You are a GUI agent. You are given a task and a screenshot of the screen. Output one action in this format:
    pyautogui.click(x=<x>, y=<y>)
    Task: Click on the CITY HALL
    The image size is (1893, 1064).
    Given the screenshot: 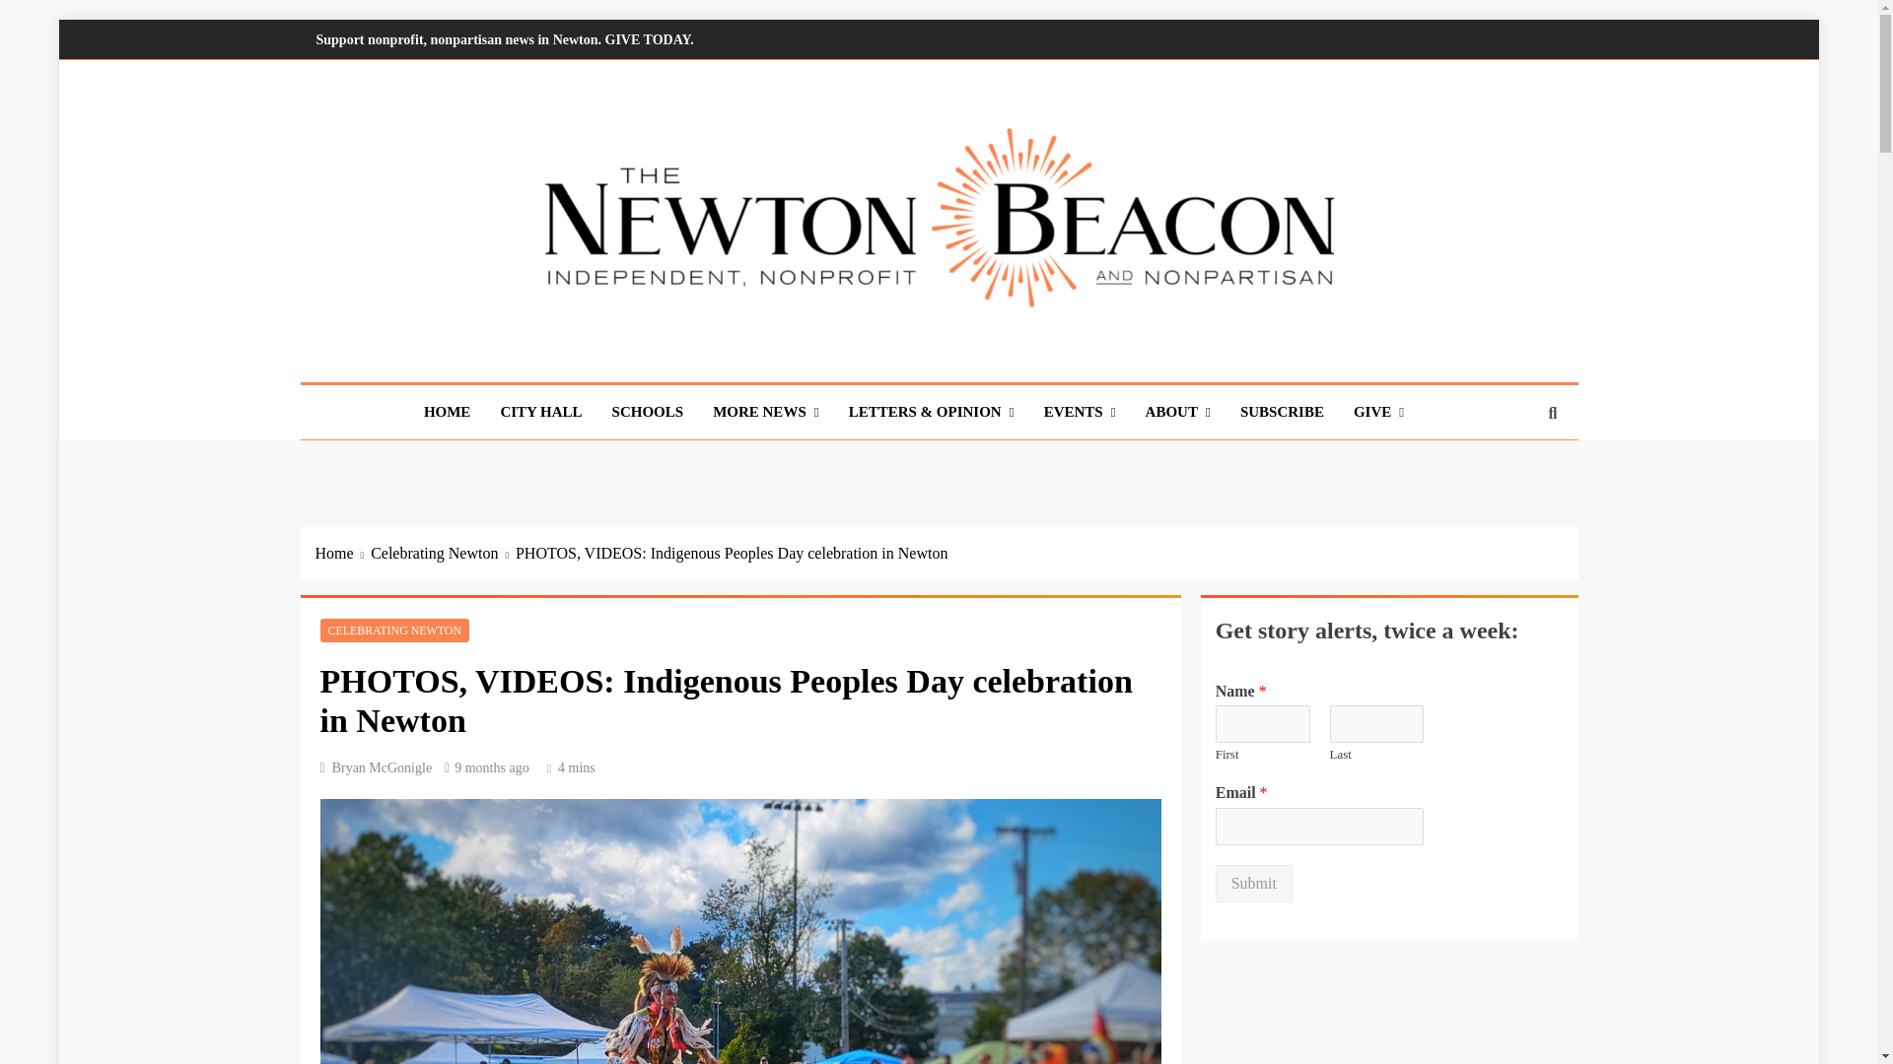 What is the action you would take?
    pyautogui.click(x=540, y=411)
    